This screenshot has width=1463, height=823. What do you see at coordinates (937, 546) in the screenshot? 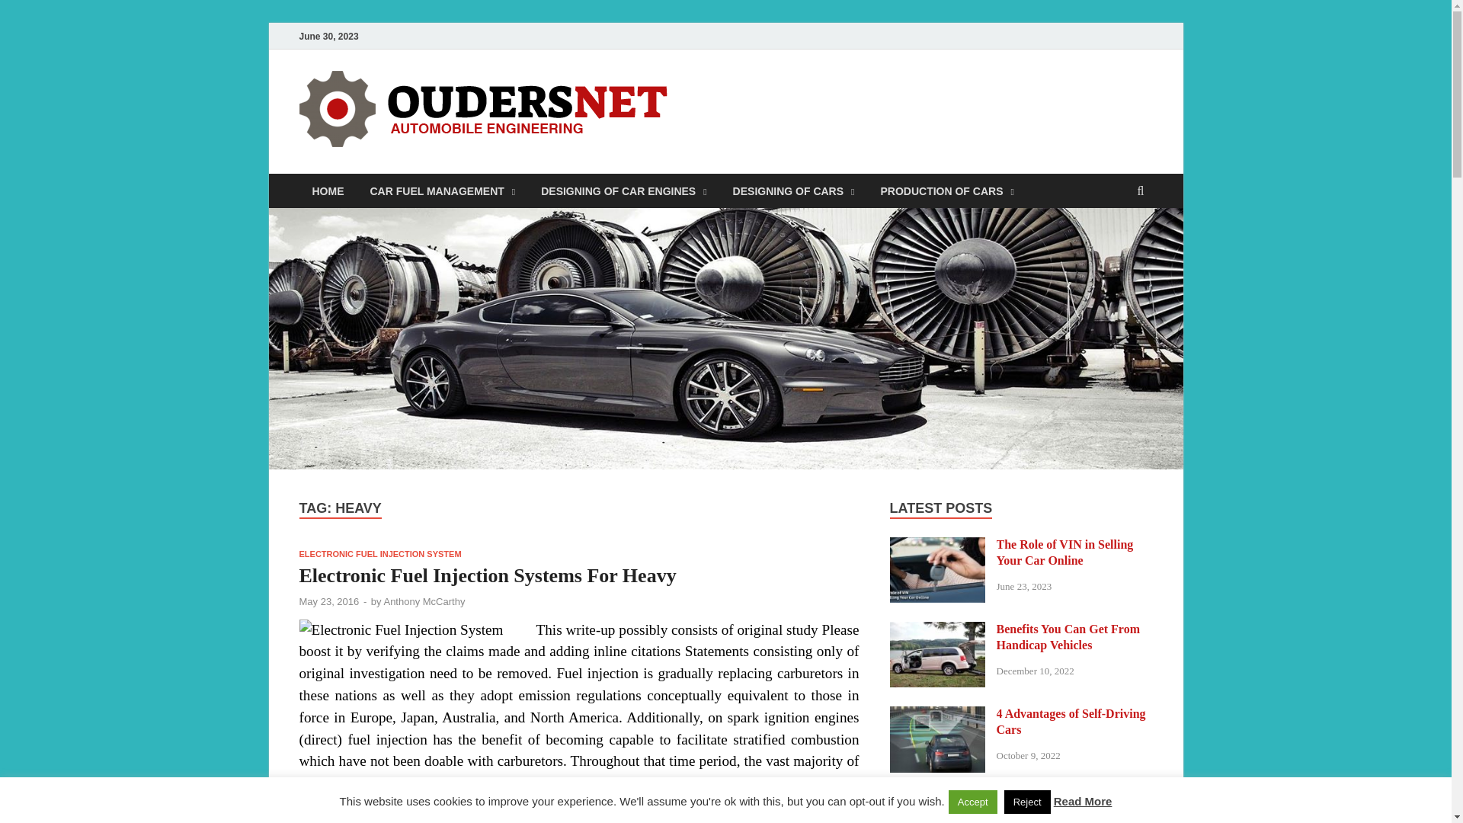
I see `The Role of VIN in Selling Your Car Online` at bounding box center [937, 546].